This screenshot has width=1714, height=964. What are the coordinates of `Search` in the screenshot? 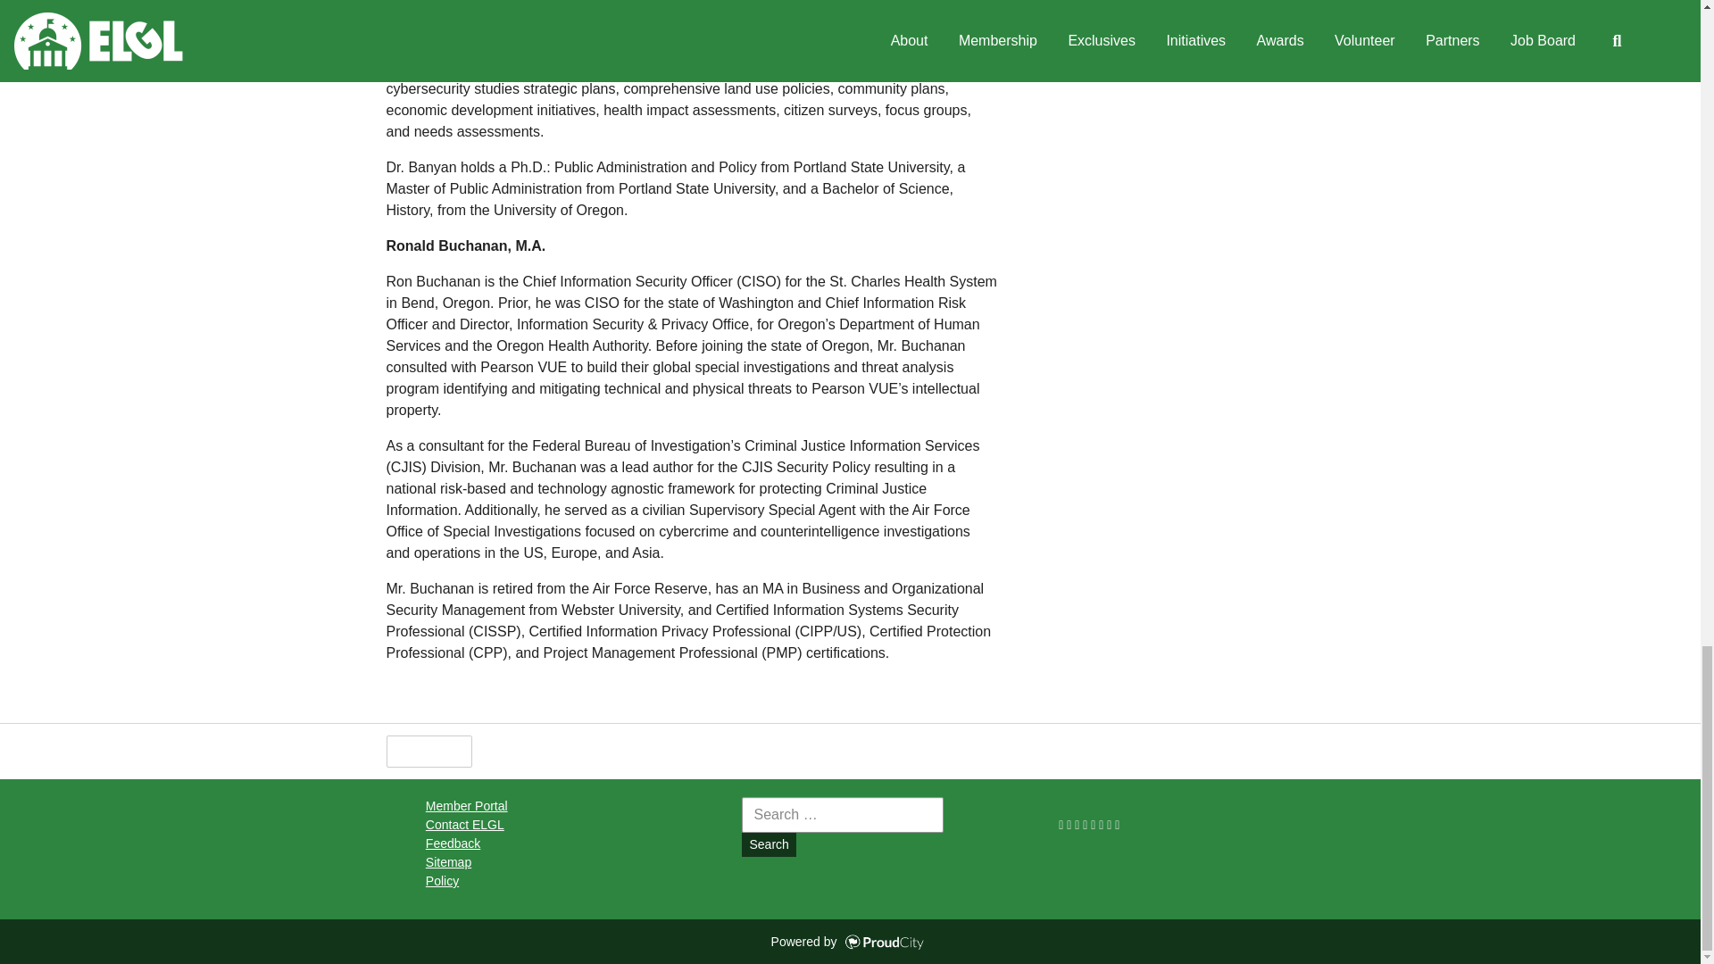 It's located at (768, 844).